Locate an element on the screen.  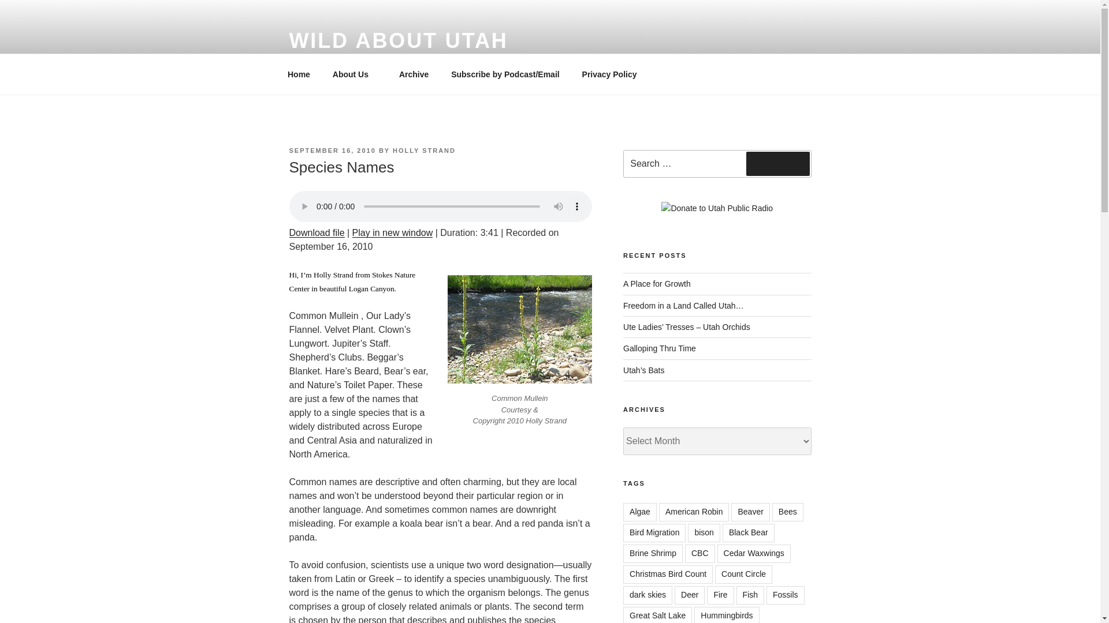
Search is located at coordinates (777, 164).